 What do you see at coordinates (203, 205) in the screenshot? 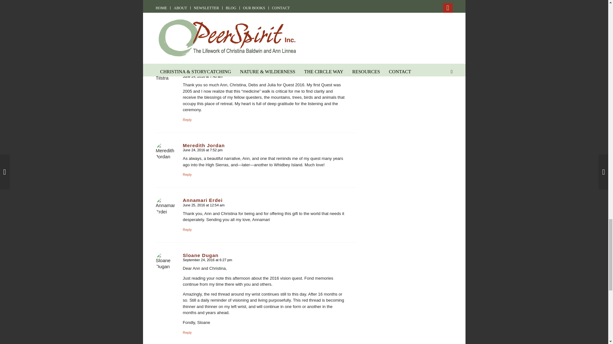
I see `June 25, 2016 at 12:54 am` at bounding box center [203, 205].